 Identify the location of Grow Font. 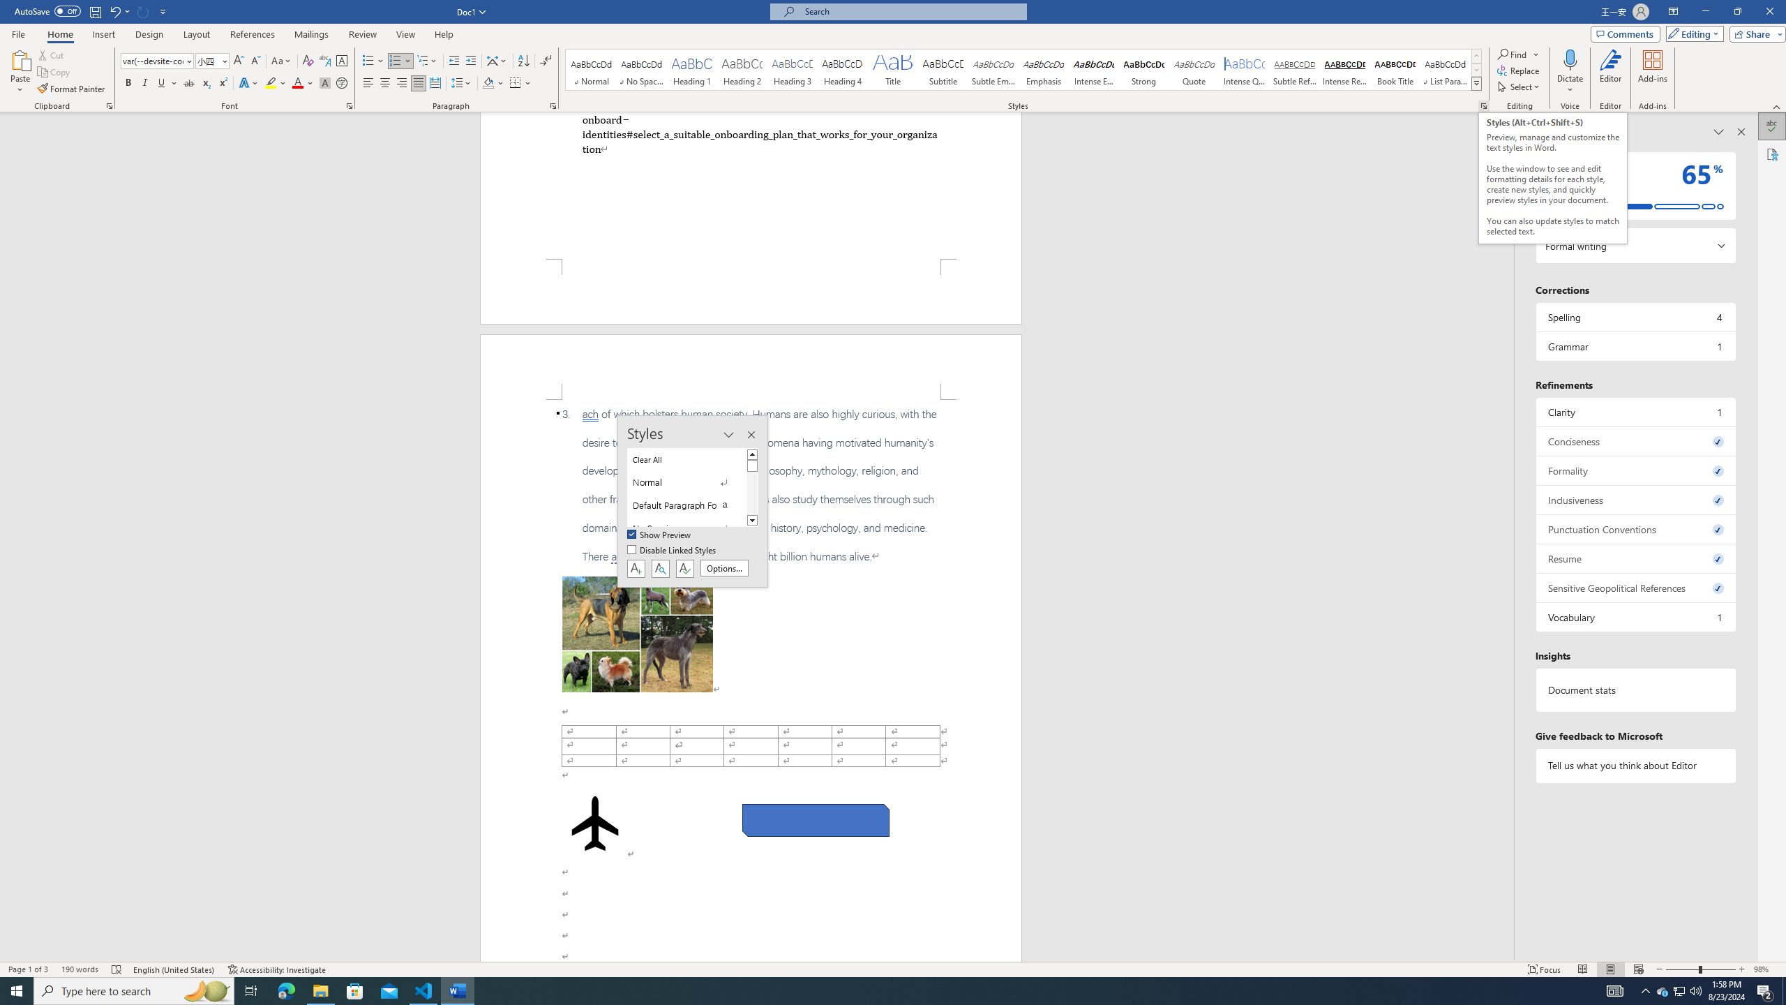
(239, 61).